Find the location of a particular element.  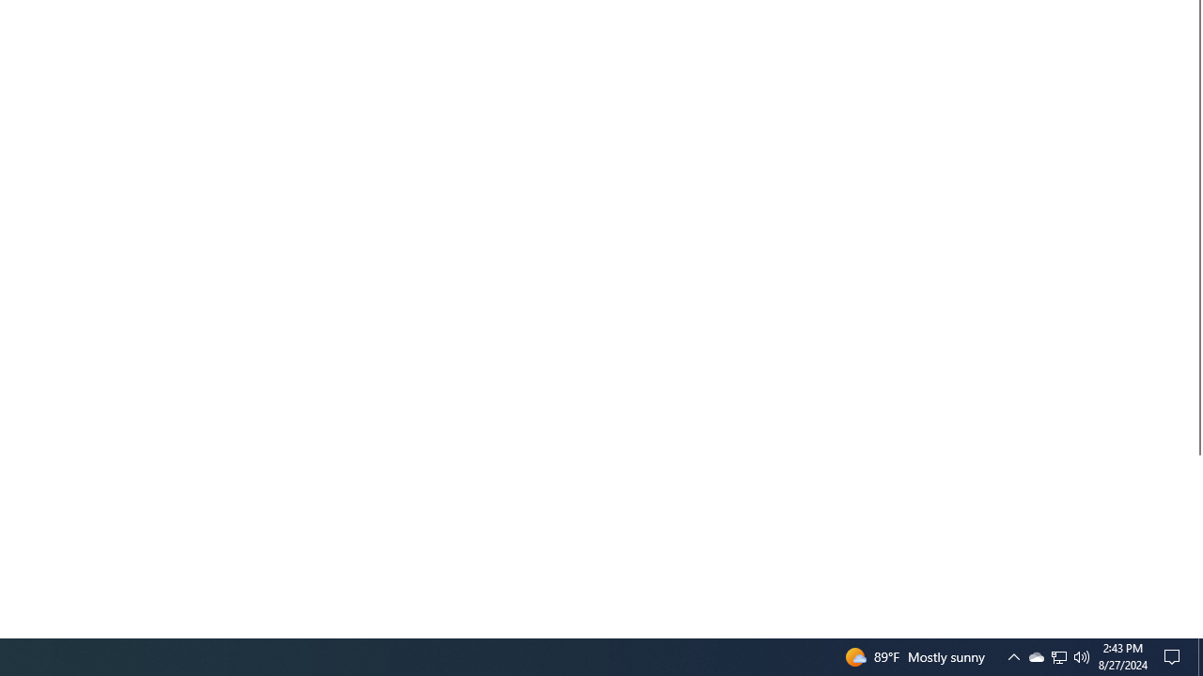

Vertical Large Increase is located at coordinates (1195, 539).